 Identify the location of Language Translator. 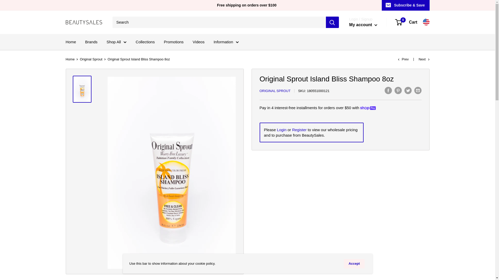
(426, 22).